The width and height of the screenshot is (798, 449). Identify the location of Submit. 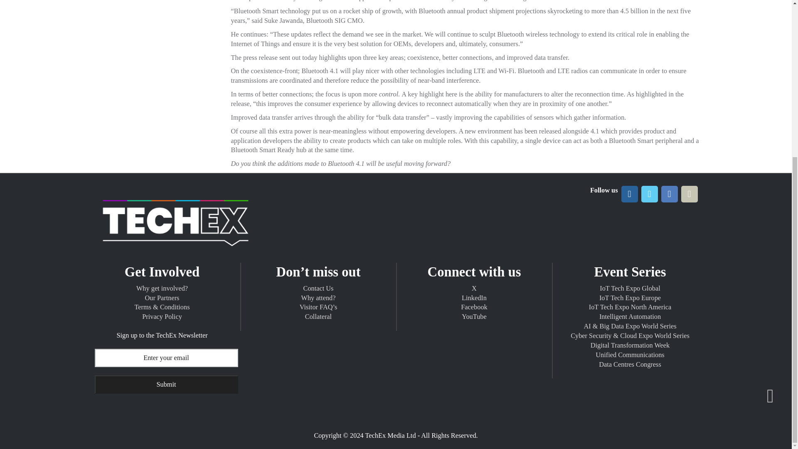
(166, 384).